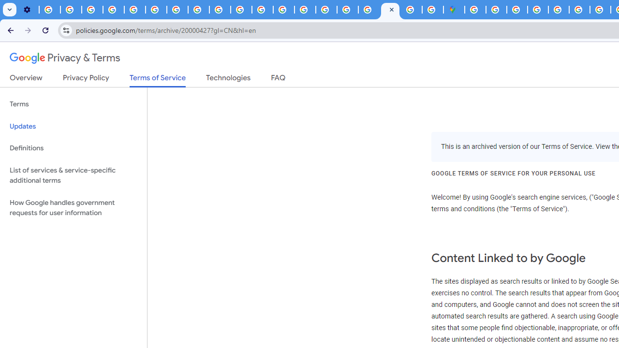 Image resolution: width=619 pixels, height=348 pixels. Describe the element at coordinates (454, 10) in the screenshot. I see `Google Maps` at that location.